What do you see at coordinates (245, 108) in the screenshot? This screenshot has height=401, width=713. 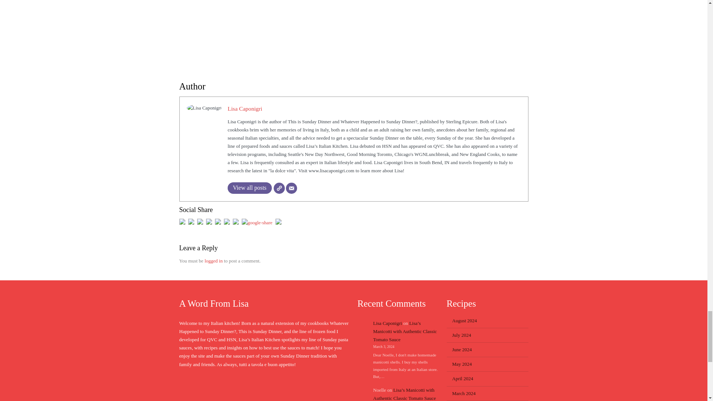 I see `Lisa Caponigri` at bounding box center [245, 108].